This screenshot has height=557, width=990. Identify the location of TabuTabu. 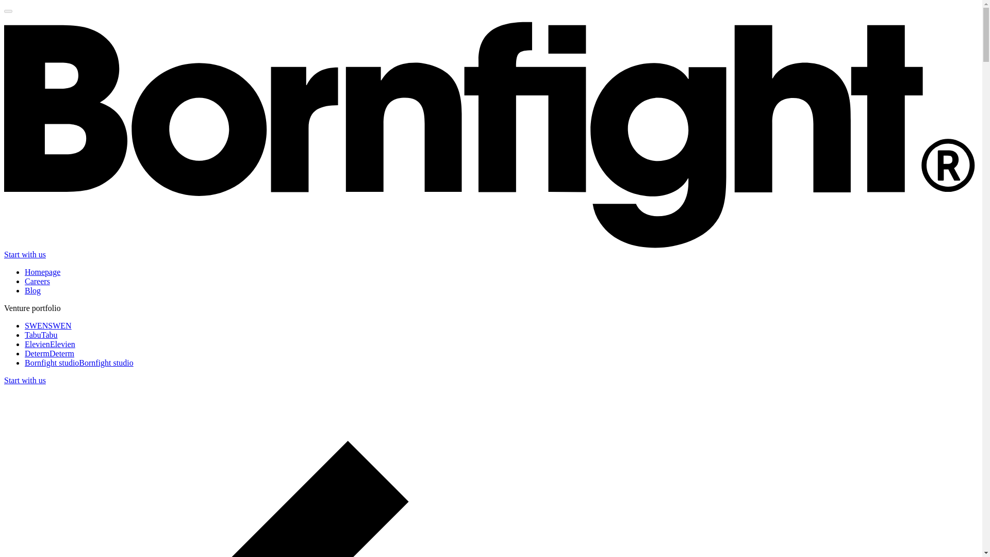
(41, 335).